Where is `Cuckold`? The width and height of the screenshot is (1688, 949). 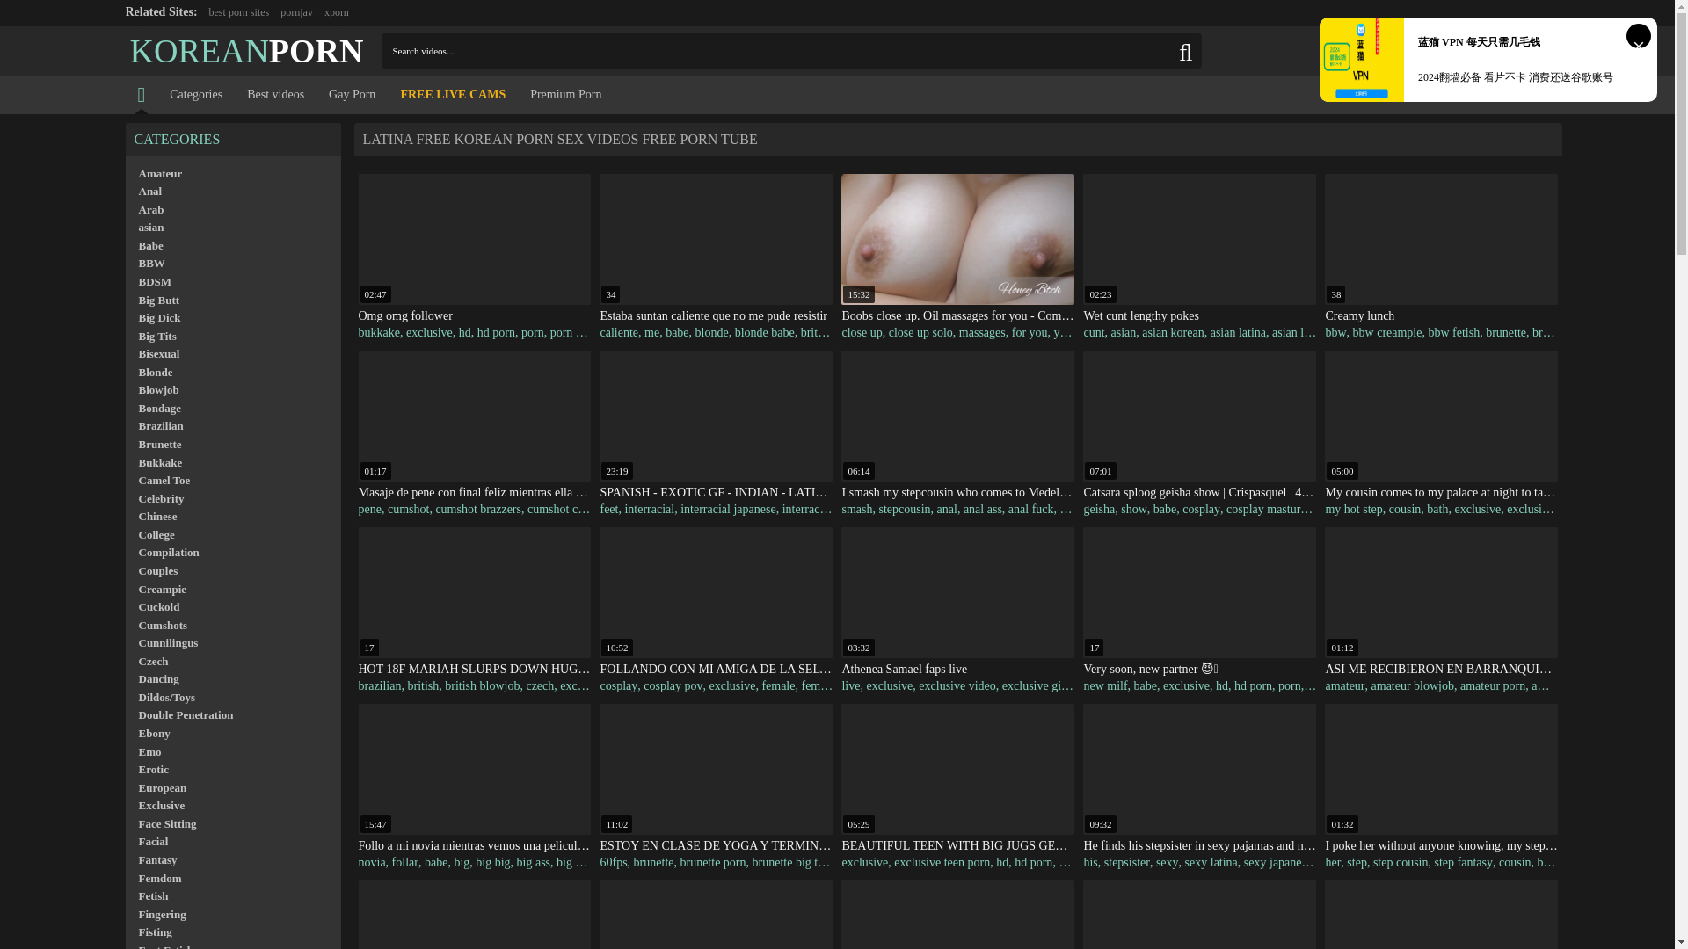
Cuckold is located at coordinates (232, 608).